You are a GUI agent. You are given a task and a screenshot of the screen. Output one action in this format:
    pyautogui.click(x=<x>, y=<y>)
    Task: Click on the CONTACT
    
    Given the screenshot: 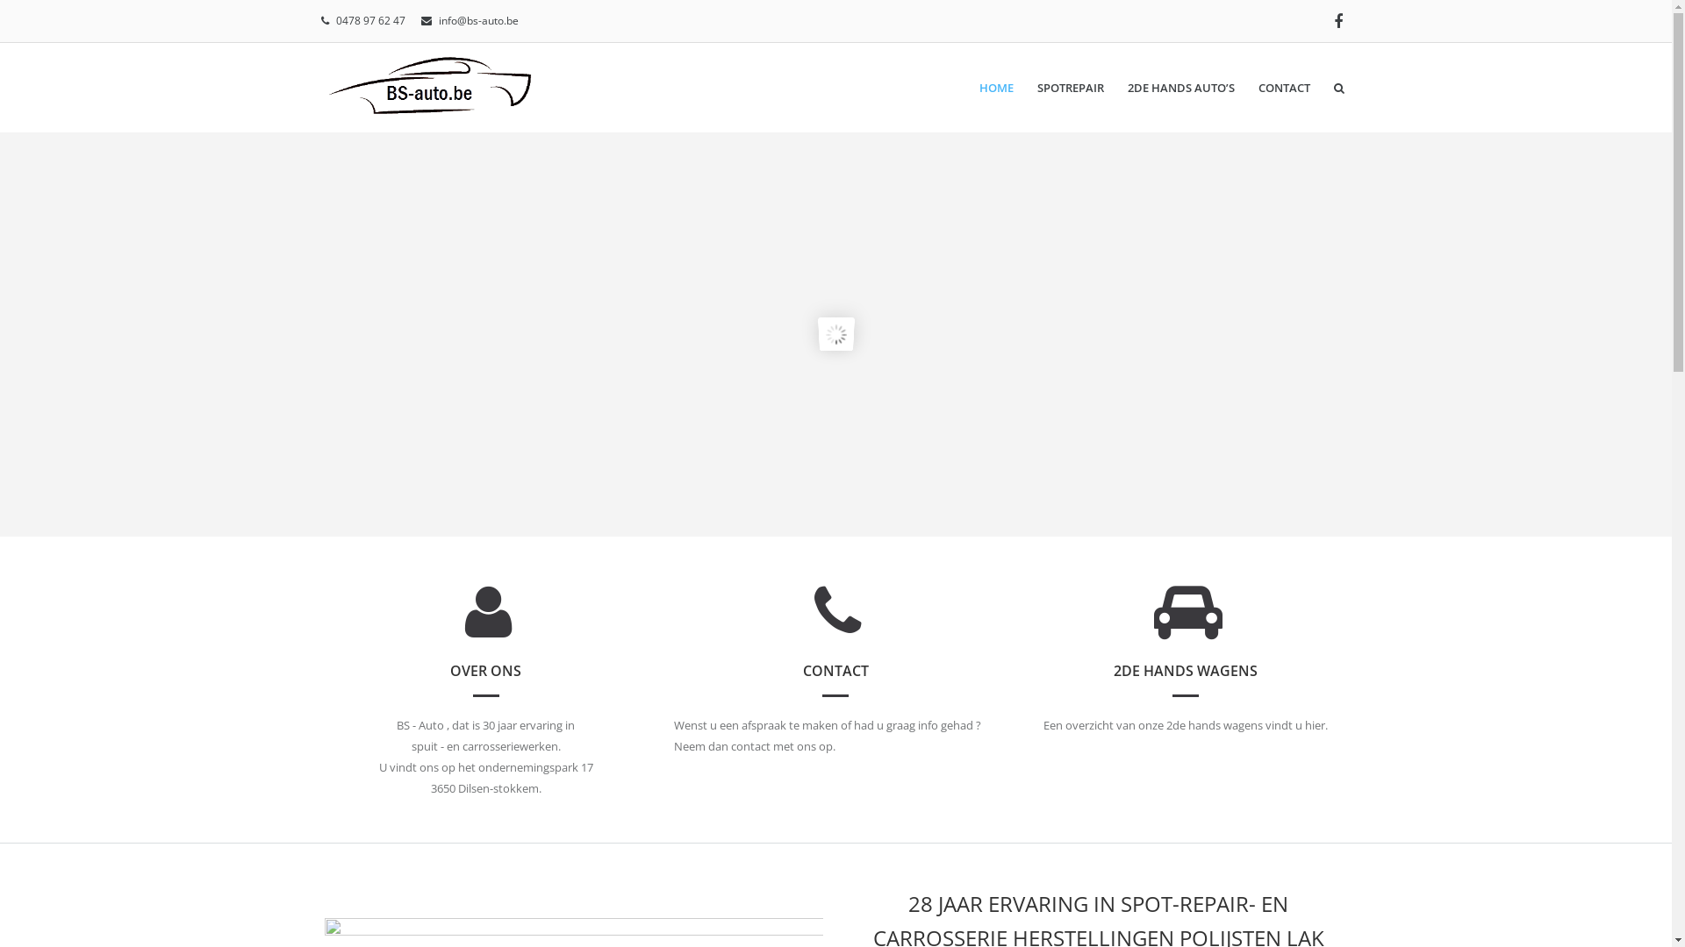 What is the action you would take?
    pyautogui.click(x=1285, y=88)
    